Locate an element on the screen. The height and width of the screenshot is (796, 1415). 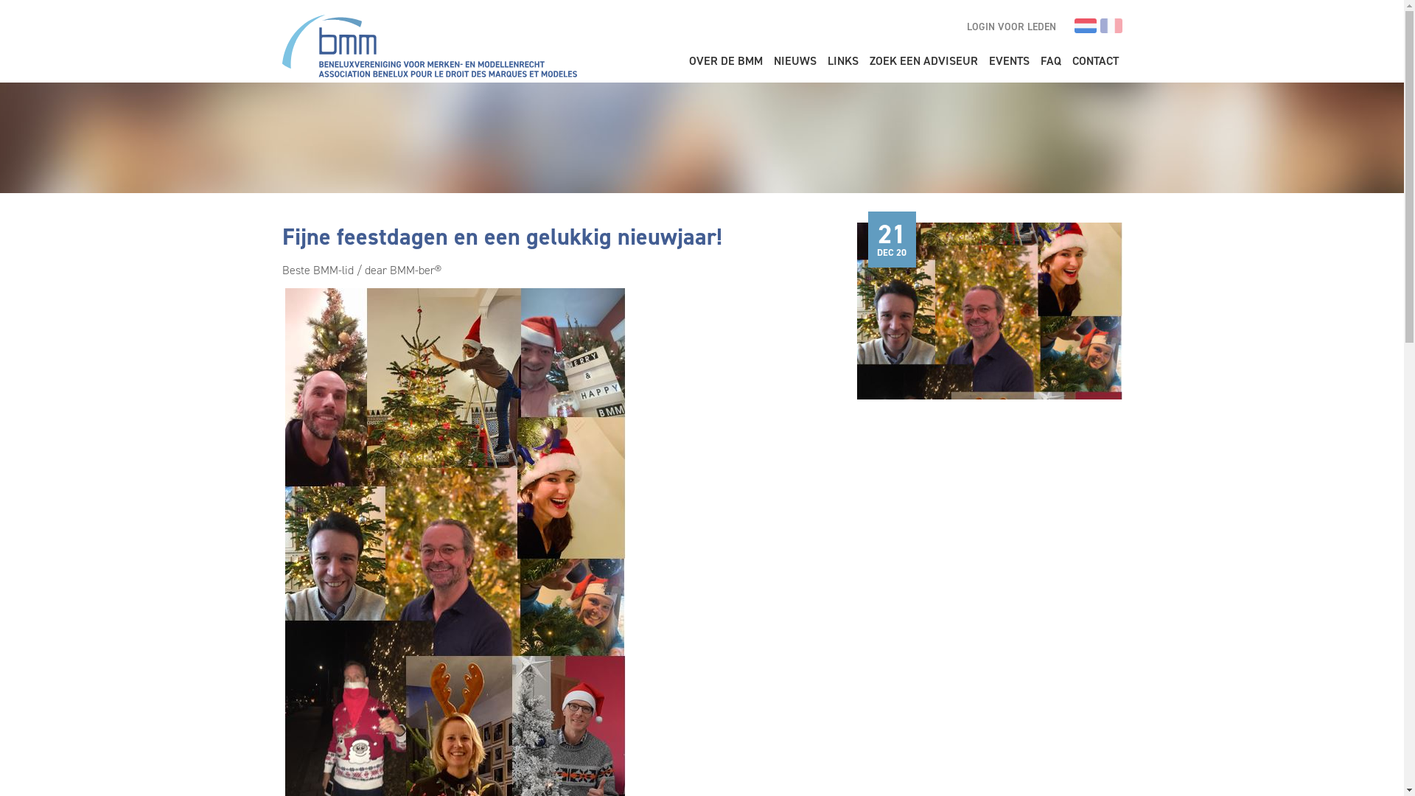
OVER DE BMM is located at coordinates (726, 62).